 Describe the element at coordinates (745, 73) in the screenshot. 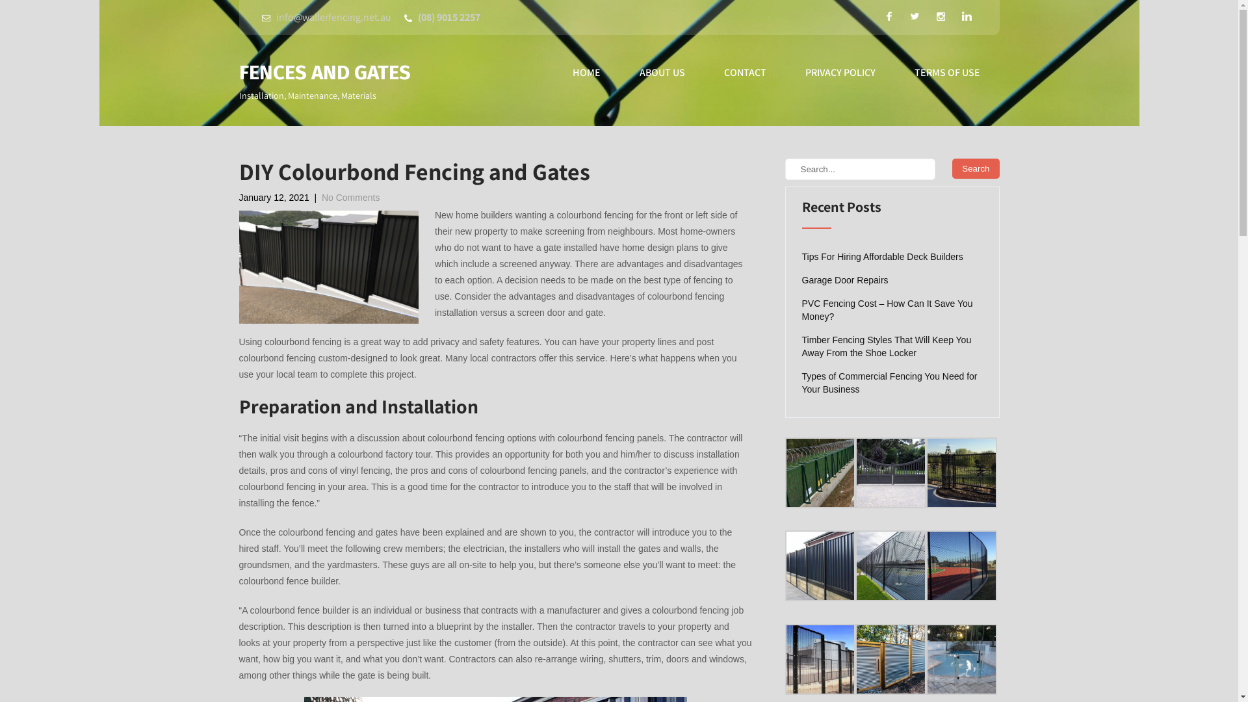

I see `CONTACT` at that location.